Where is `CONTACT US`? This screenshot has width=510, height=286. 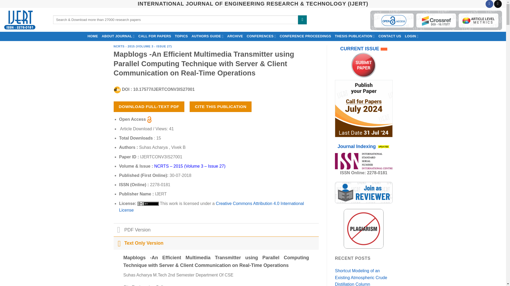
CONTACT US is located at coordinates (390, 36).